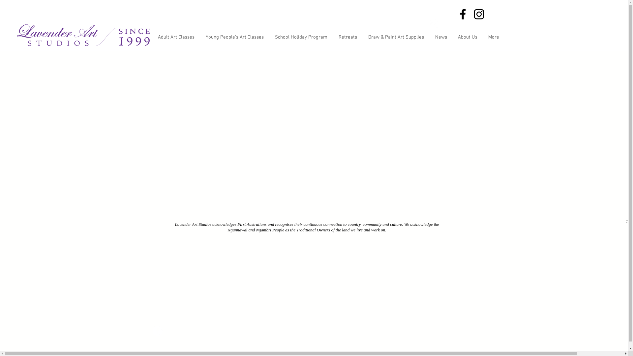 The width and height of the screenshot is (633, 356). Describe the element at coordinates (576, 226) in the screenshot. I see `Facebook Like` at that location.